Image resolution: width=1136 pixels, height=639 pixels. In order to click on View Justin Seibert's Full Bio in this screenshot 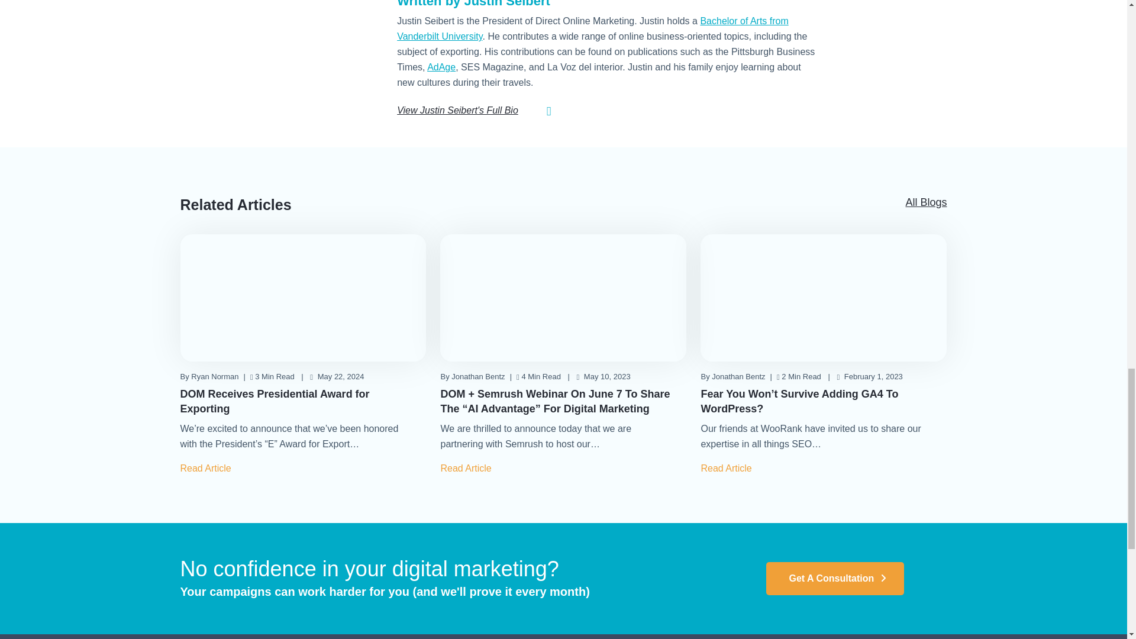, I will do `click(457, 110)`.